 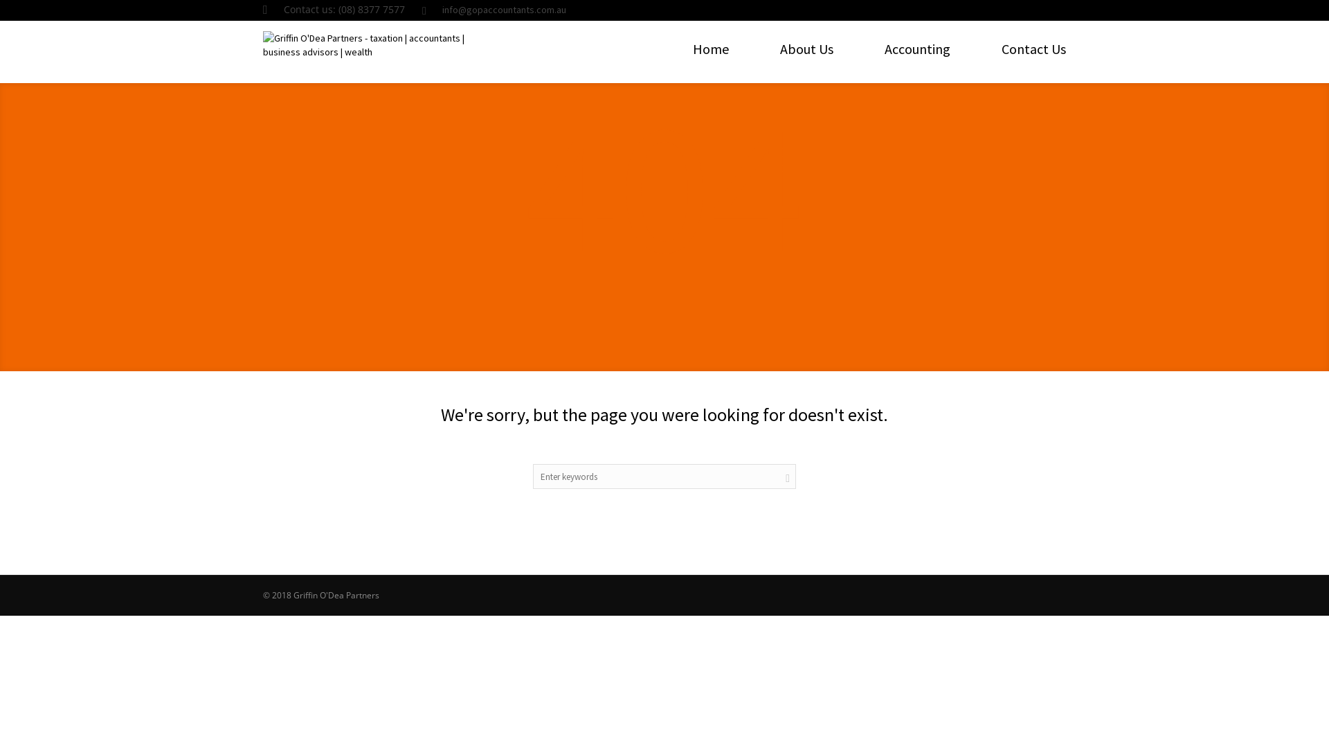 What do you see at coordinates (918, 49) in the screenshot?
I see `Accounting` at bounding box center [918, 49].